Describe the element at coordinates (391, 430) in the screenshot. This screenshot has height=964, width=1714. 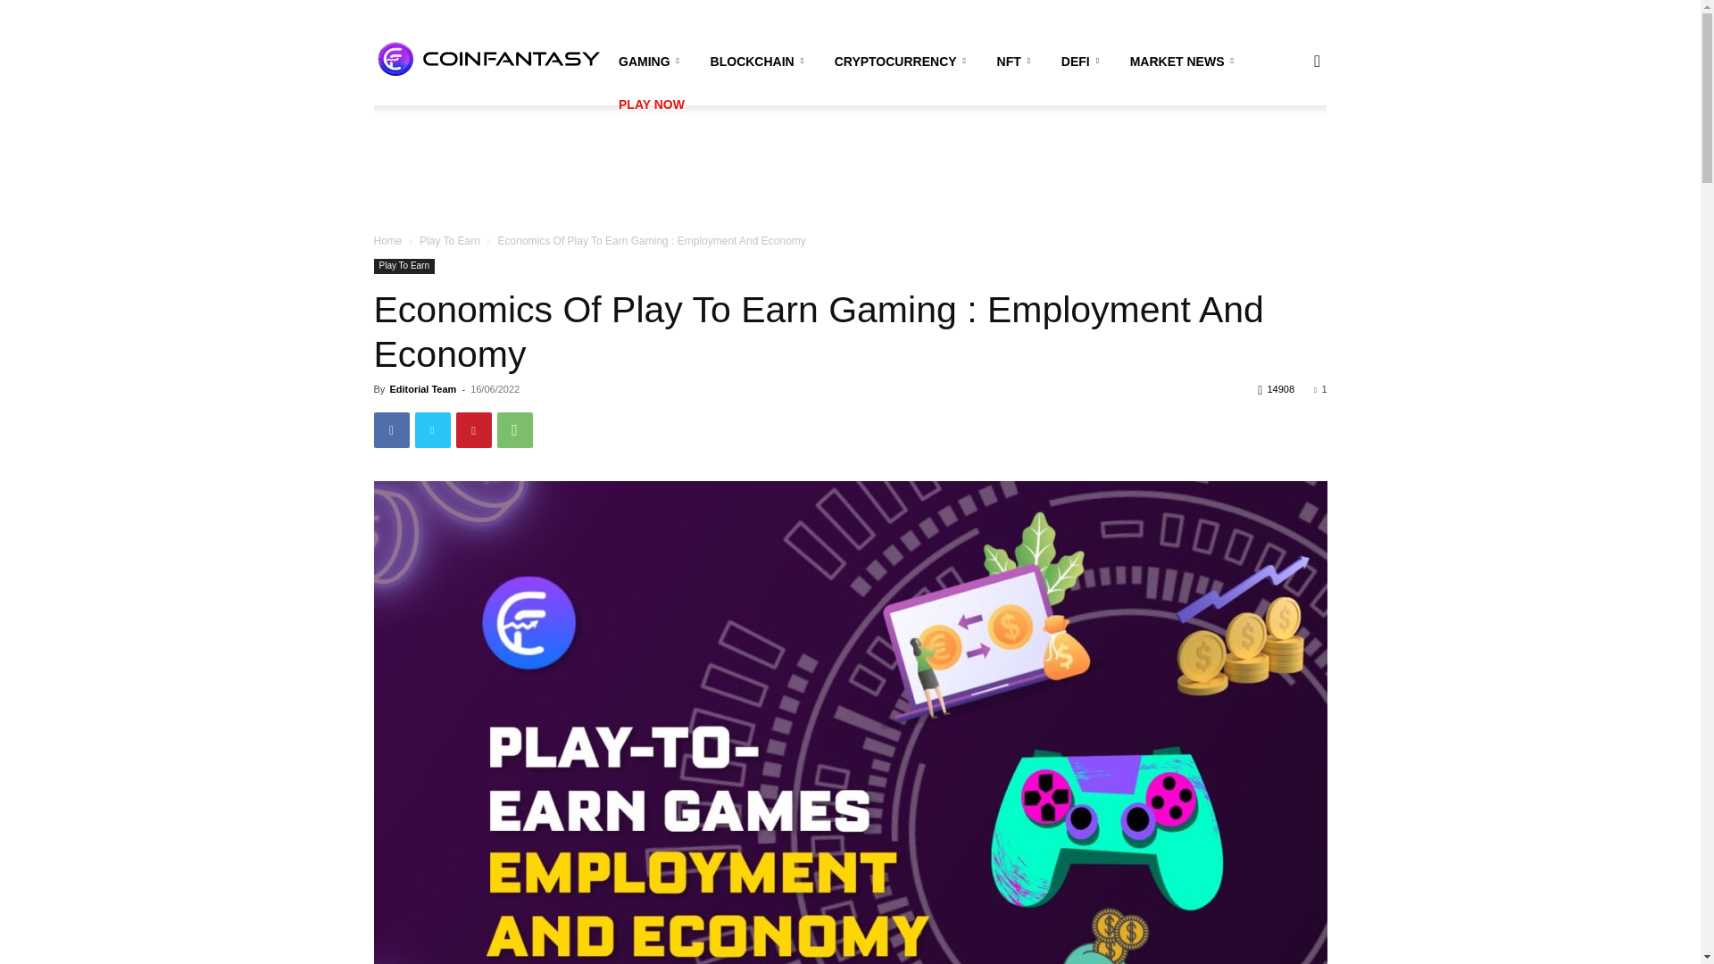
I see `Facebook` at that location.